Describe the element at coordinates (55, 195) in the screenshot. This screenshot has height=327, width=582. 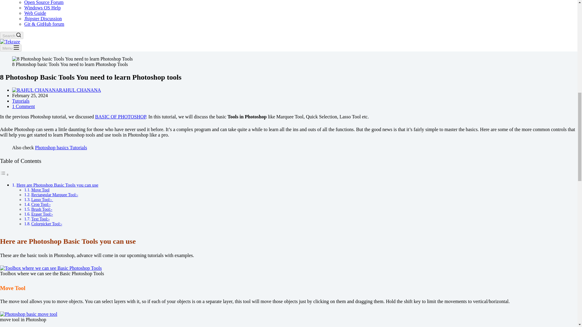
I see `Rectangular Marquee Tool:-` at that location.